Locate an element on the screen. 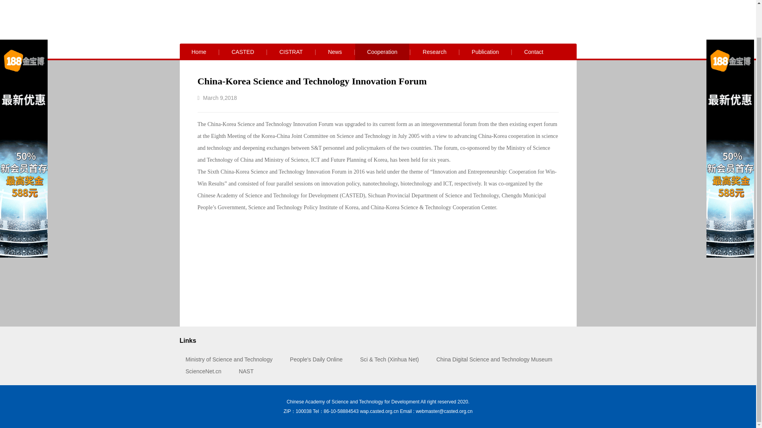  Ministry of Science and Technology is located at coordinates (229, 359).